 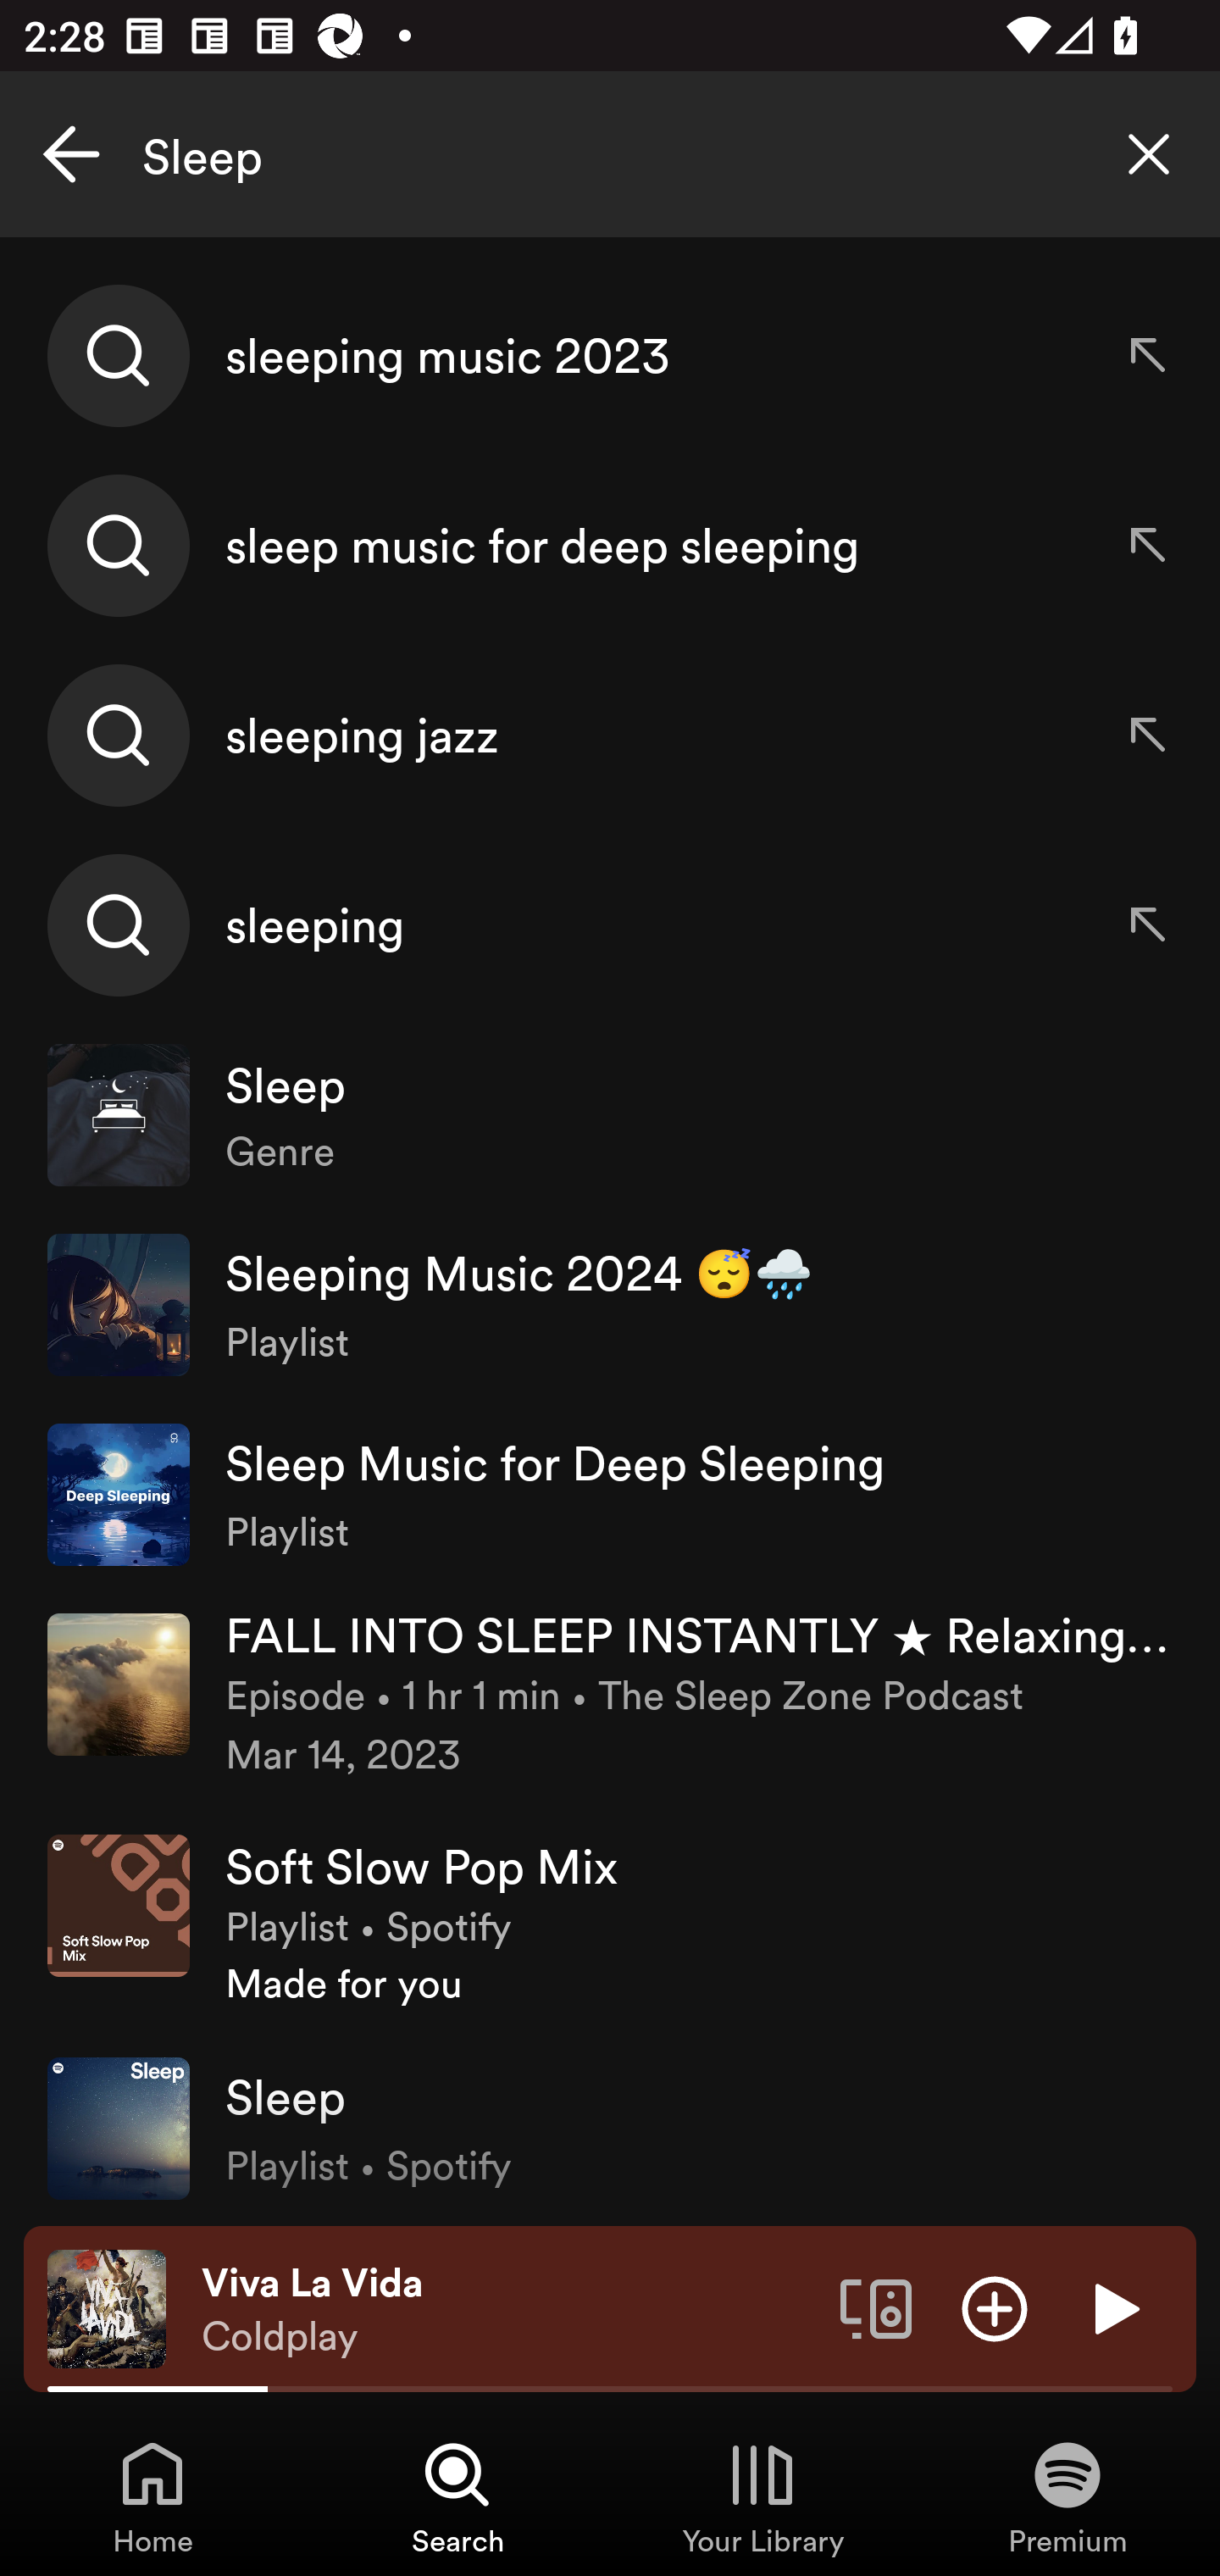 I want to click on sleeping jazz, so click(x=610, y=735).